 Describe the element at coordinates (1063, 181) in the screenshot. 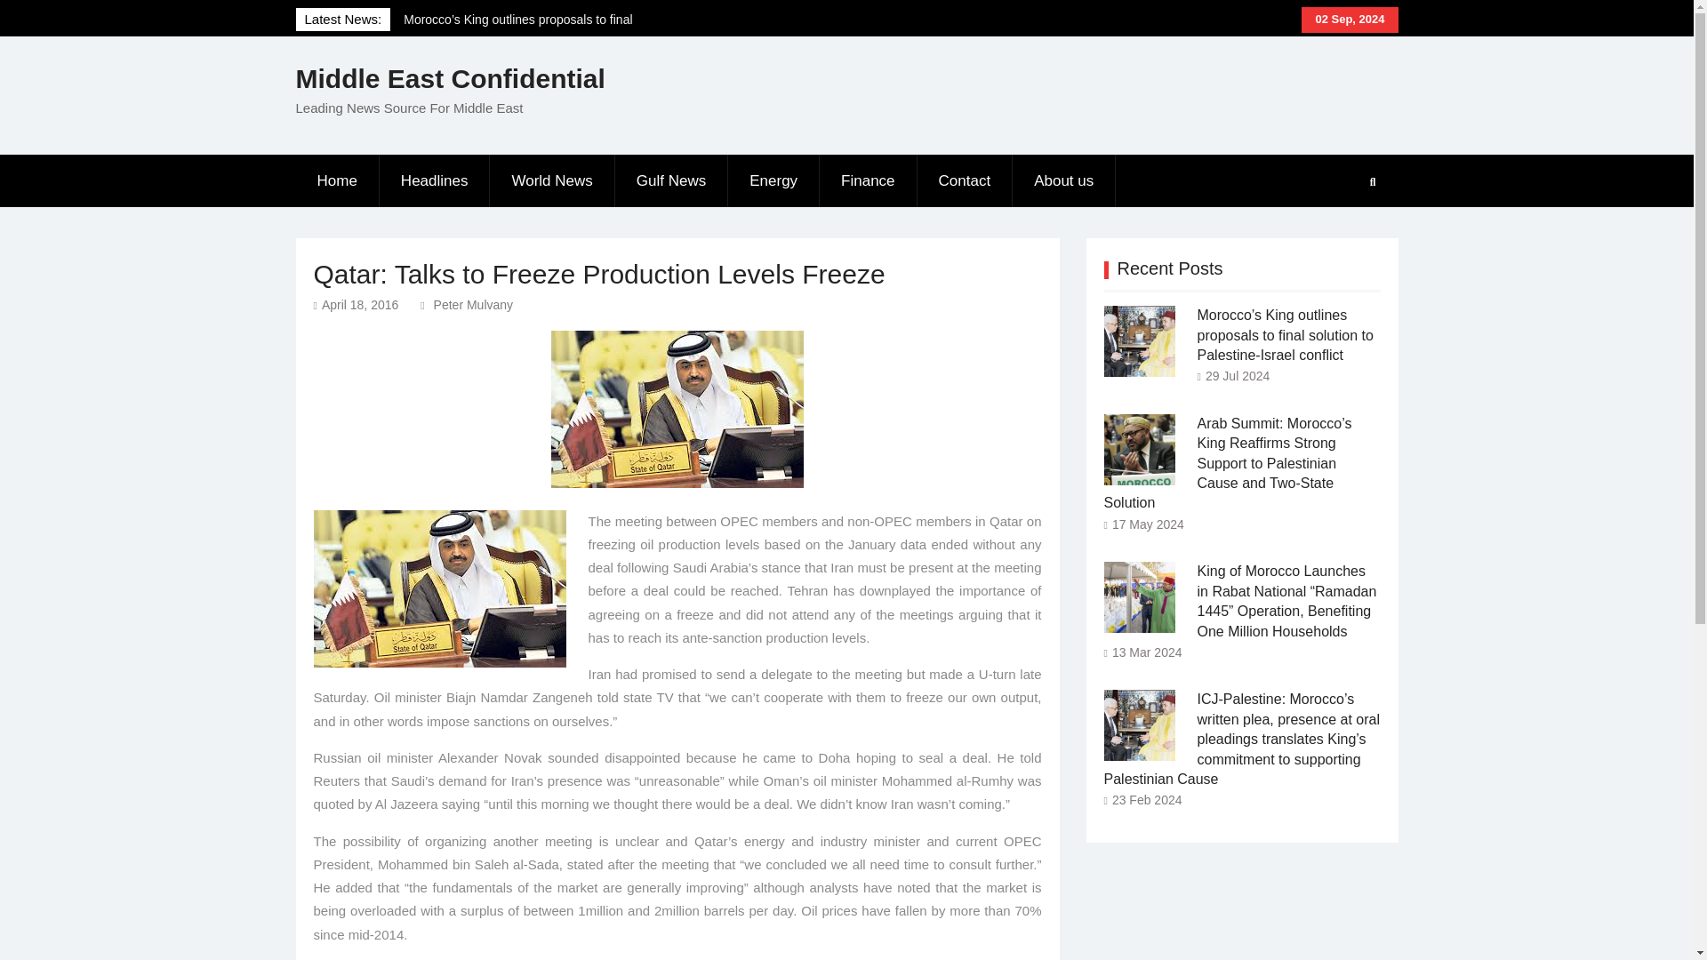

I see `About us` at that location.